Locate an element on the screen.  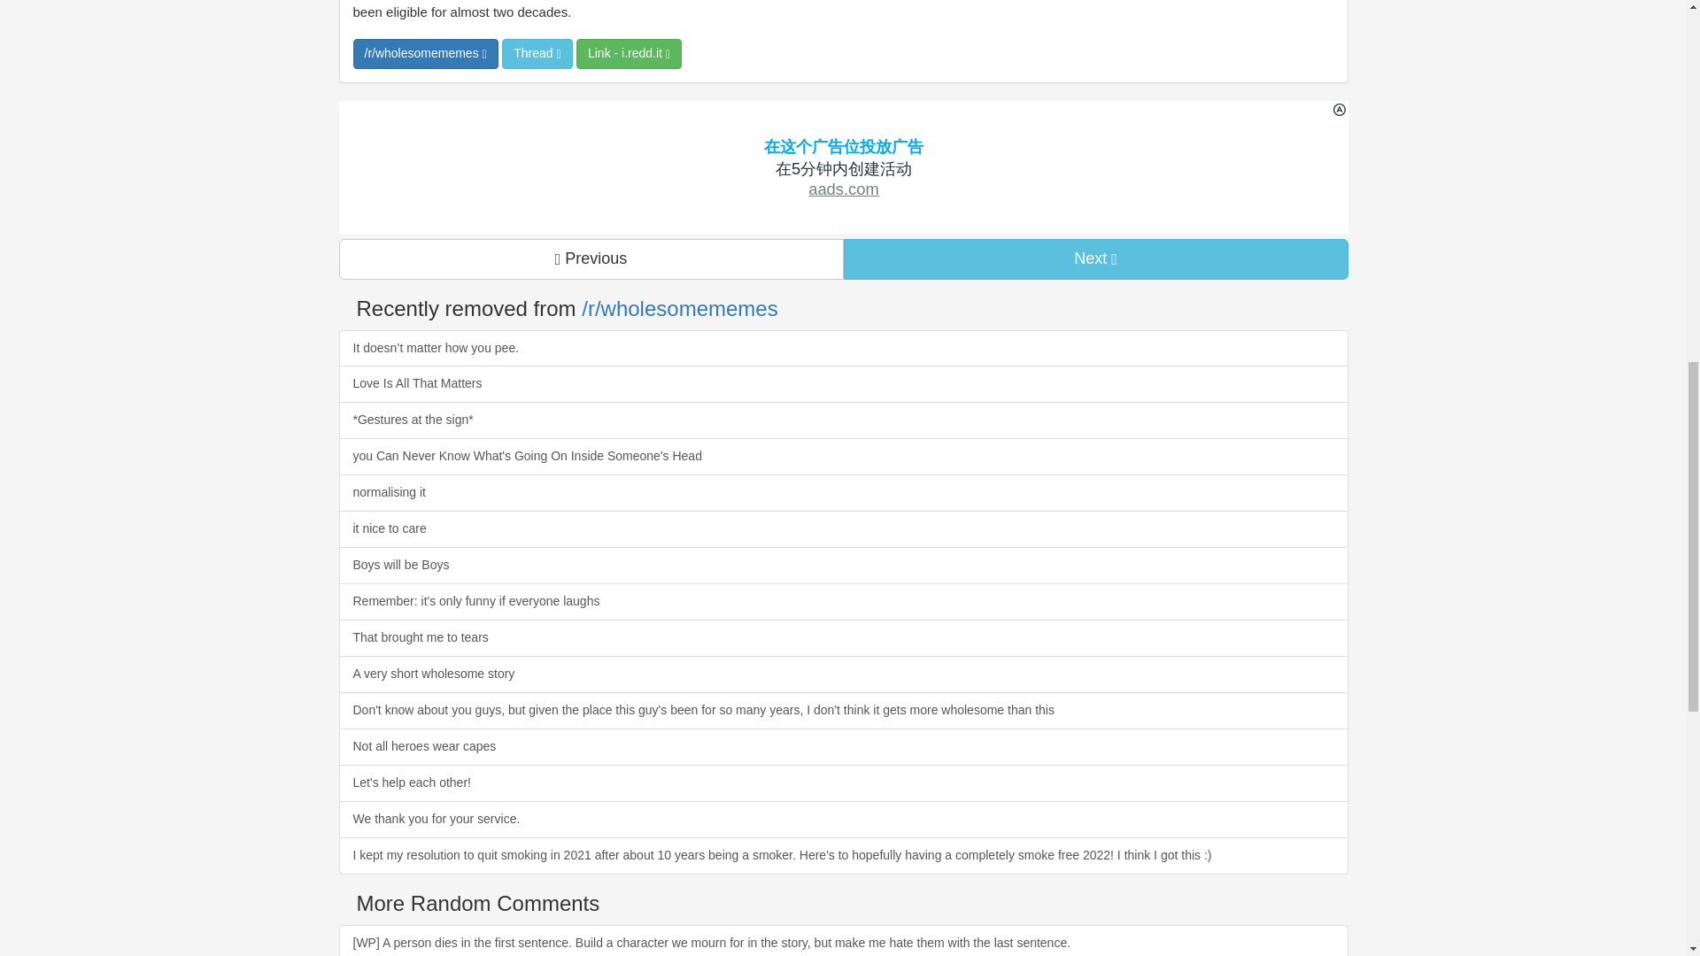
We thank you for your service. is located at coordinates (843, 820).